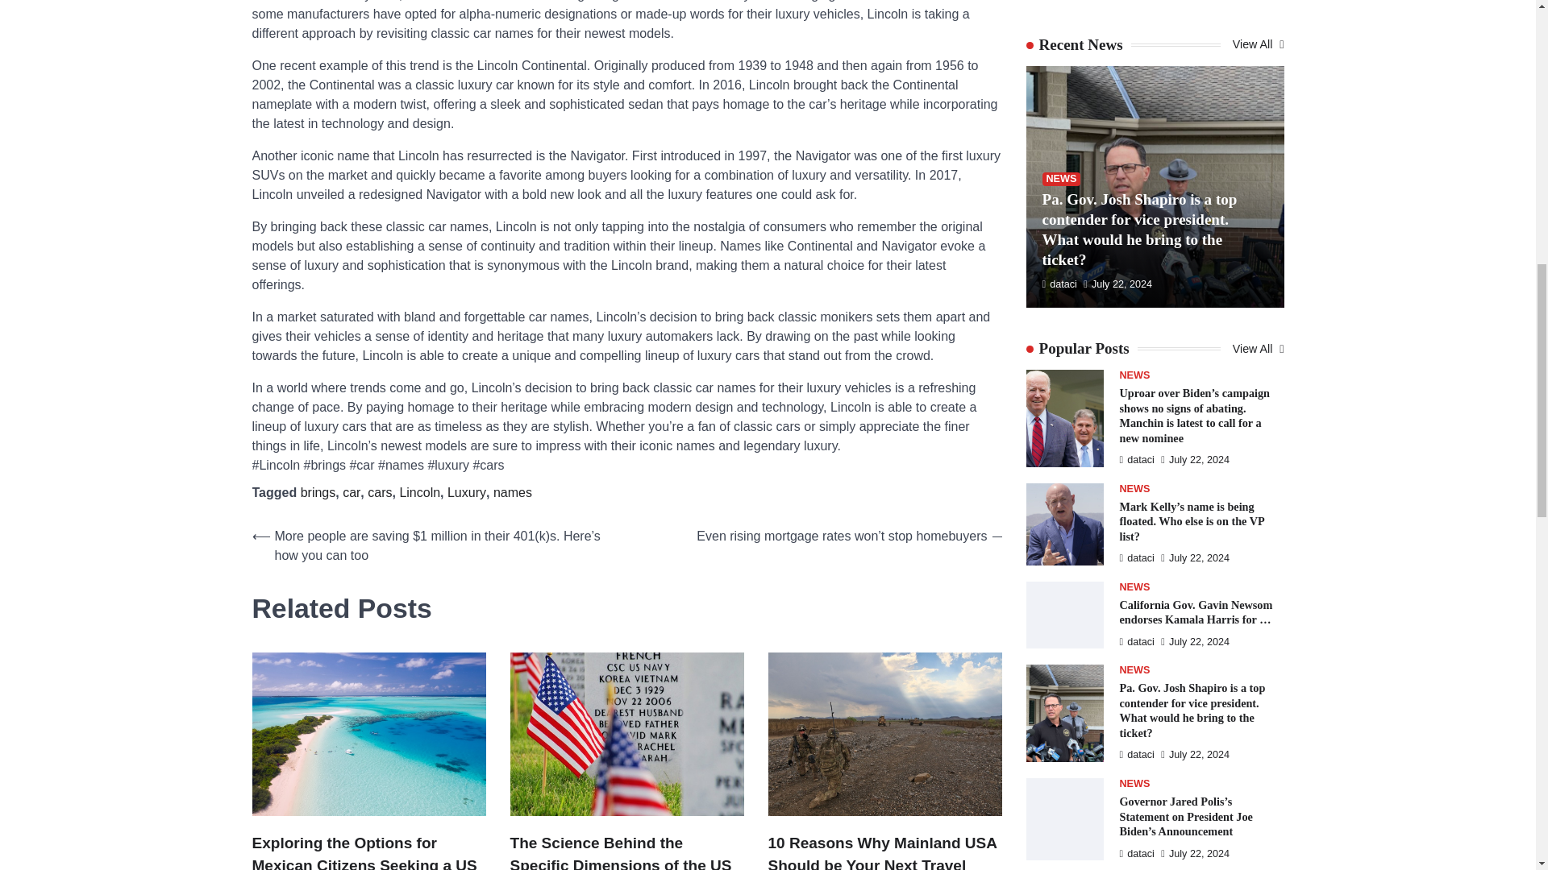  Describe the element at coordinates (352, 491) in the screenshot. I see `car` at that location.